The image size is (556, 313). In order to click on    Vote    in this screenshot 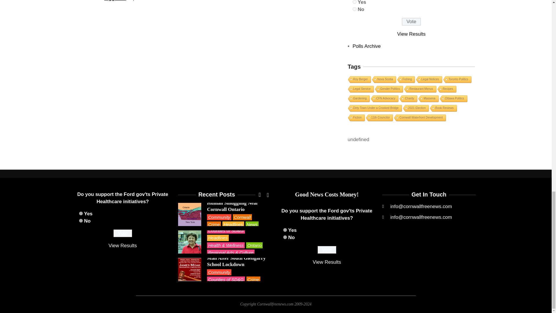, I will do `click(411, 21)`.